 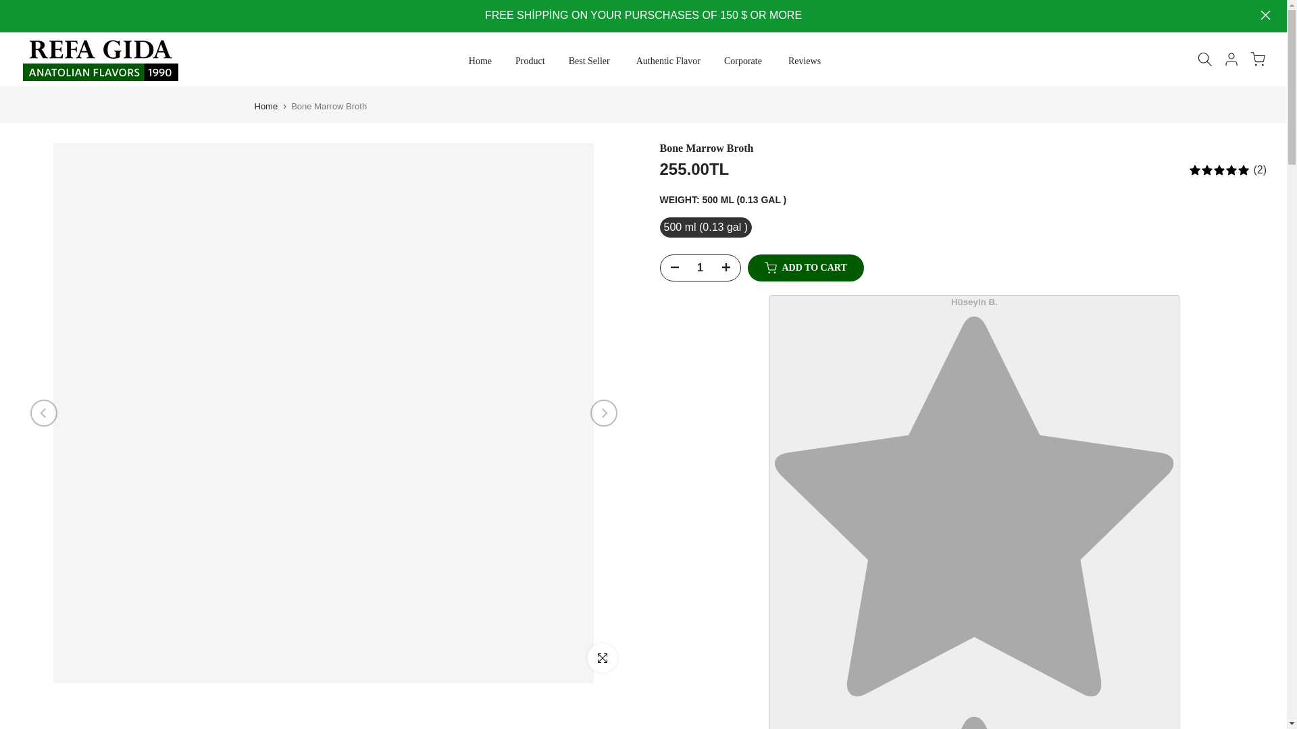 What do you see at coordinates (9, 7) in the screenshot?
I see `Skip to content` at bounding box center [9, 7].